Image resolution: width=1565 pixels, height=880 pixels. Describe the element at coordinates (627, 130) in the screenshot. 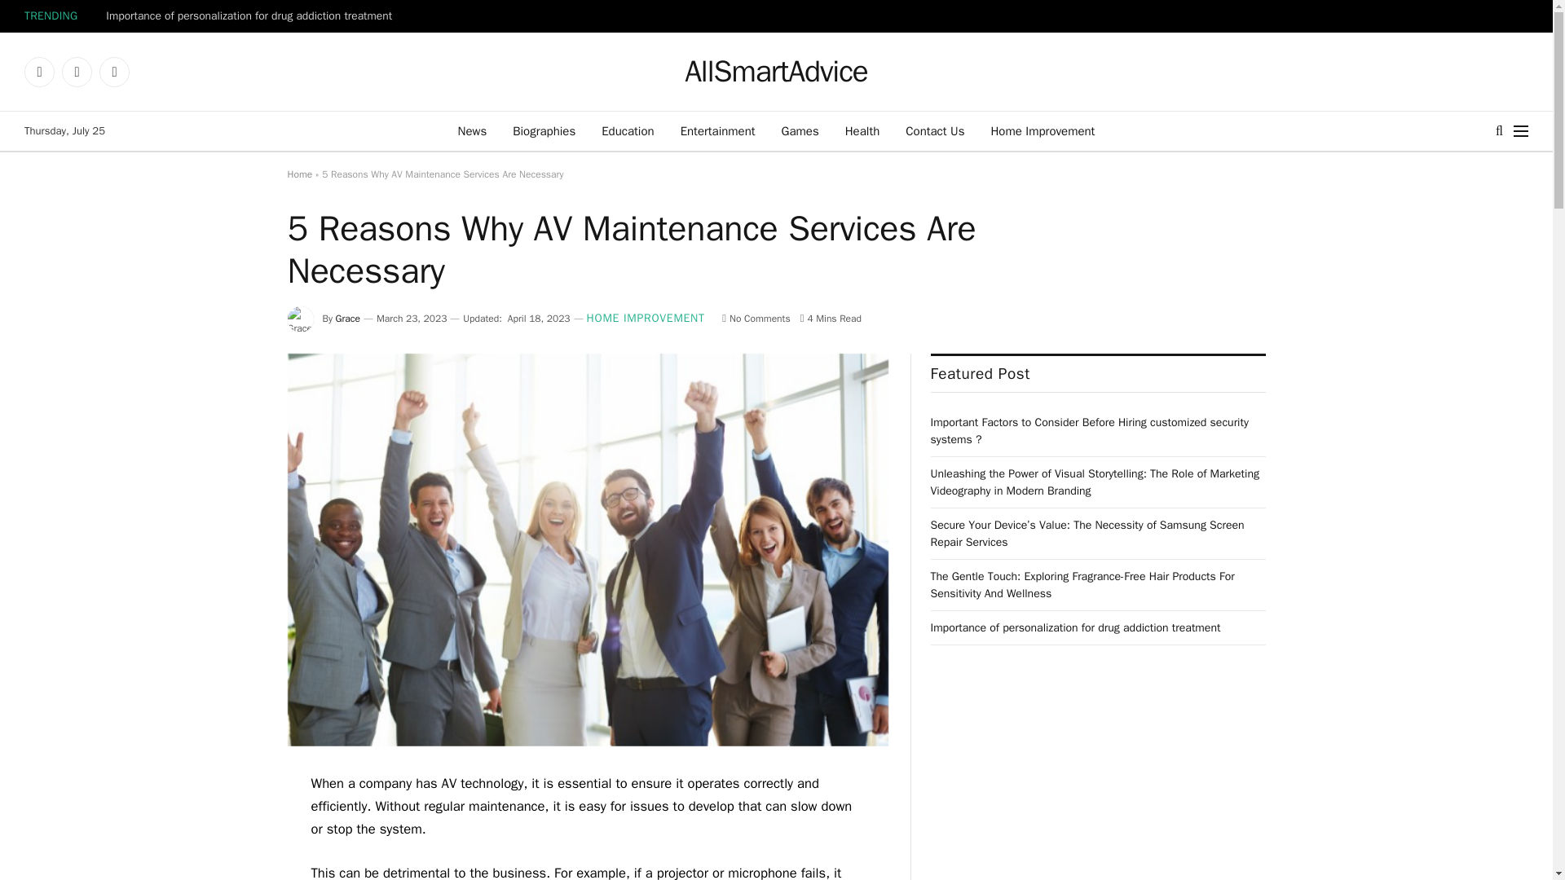

I see `Education` at that location.